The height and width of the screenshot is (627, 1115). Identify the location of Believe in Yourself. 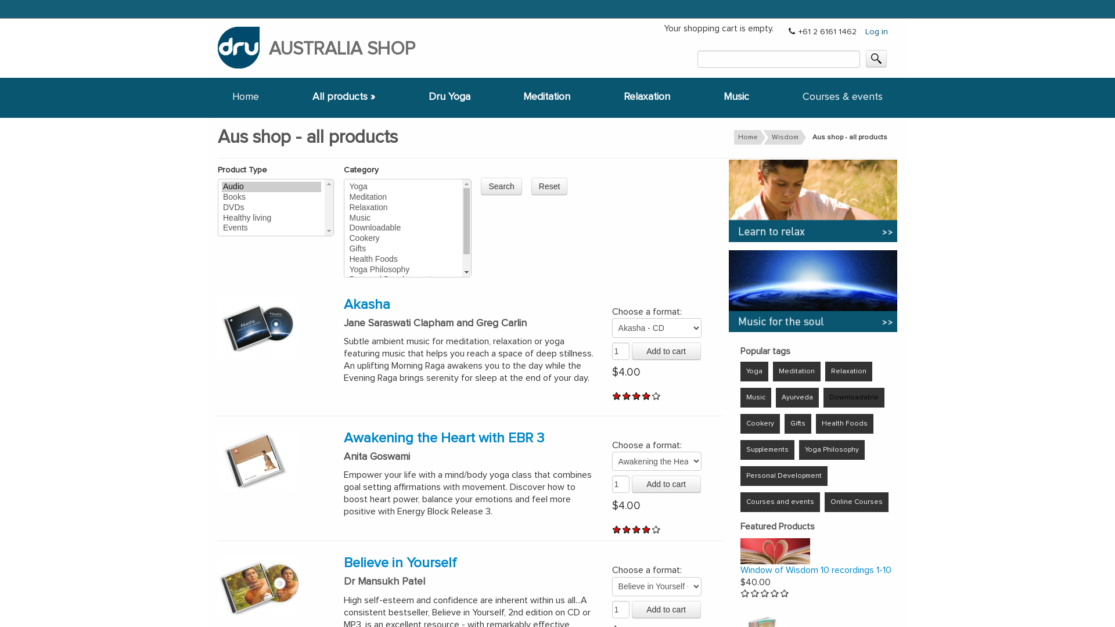
(400, 563).